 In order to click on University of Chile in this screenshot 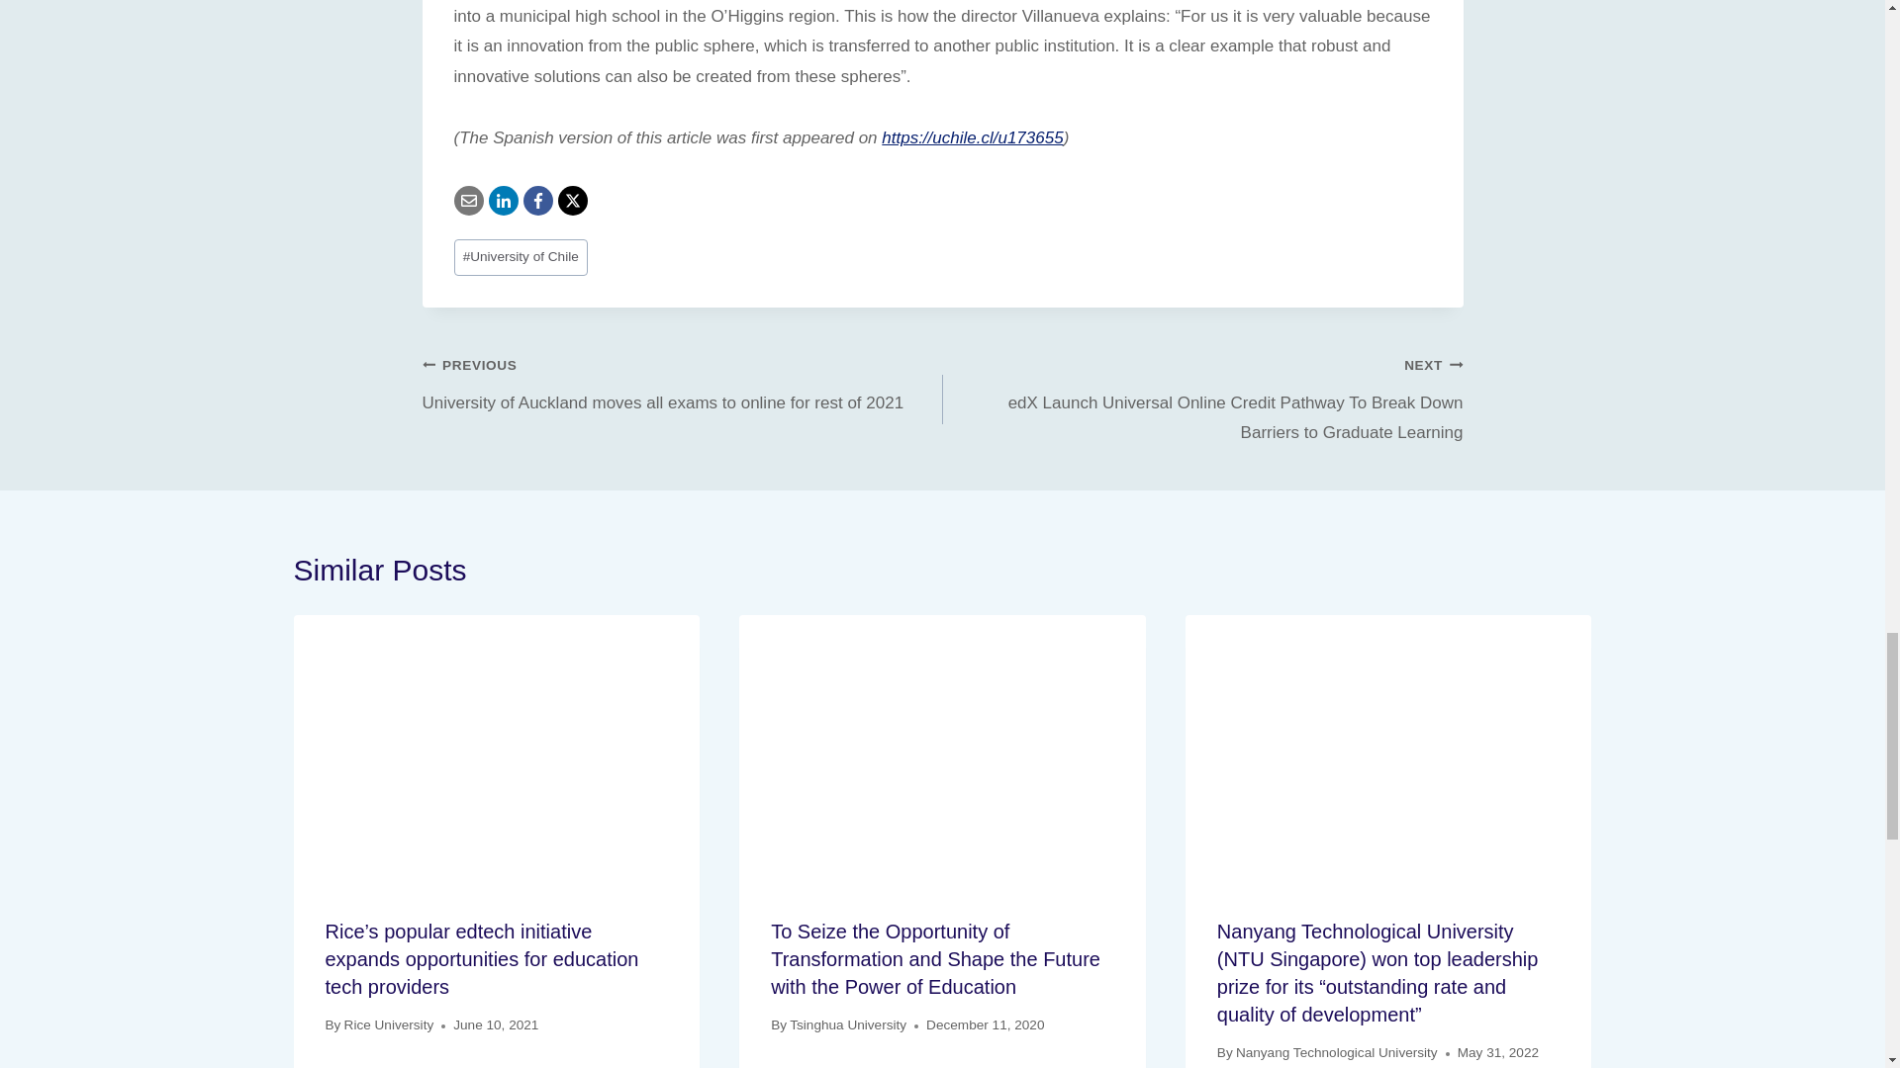, I will do `click(521, 257)`.